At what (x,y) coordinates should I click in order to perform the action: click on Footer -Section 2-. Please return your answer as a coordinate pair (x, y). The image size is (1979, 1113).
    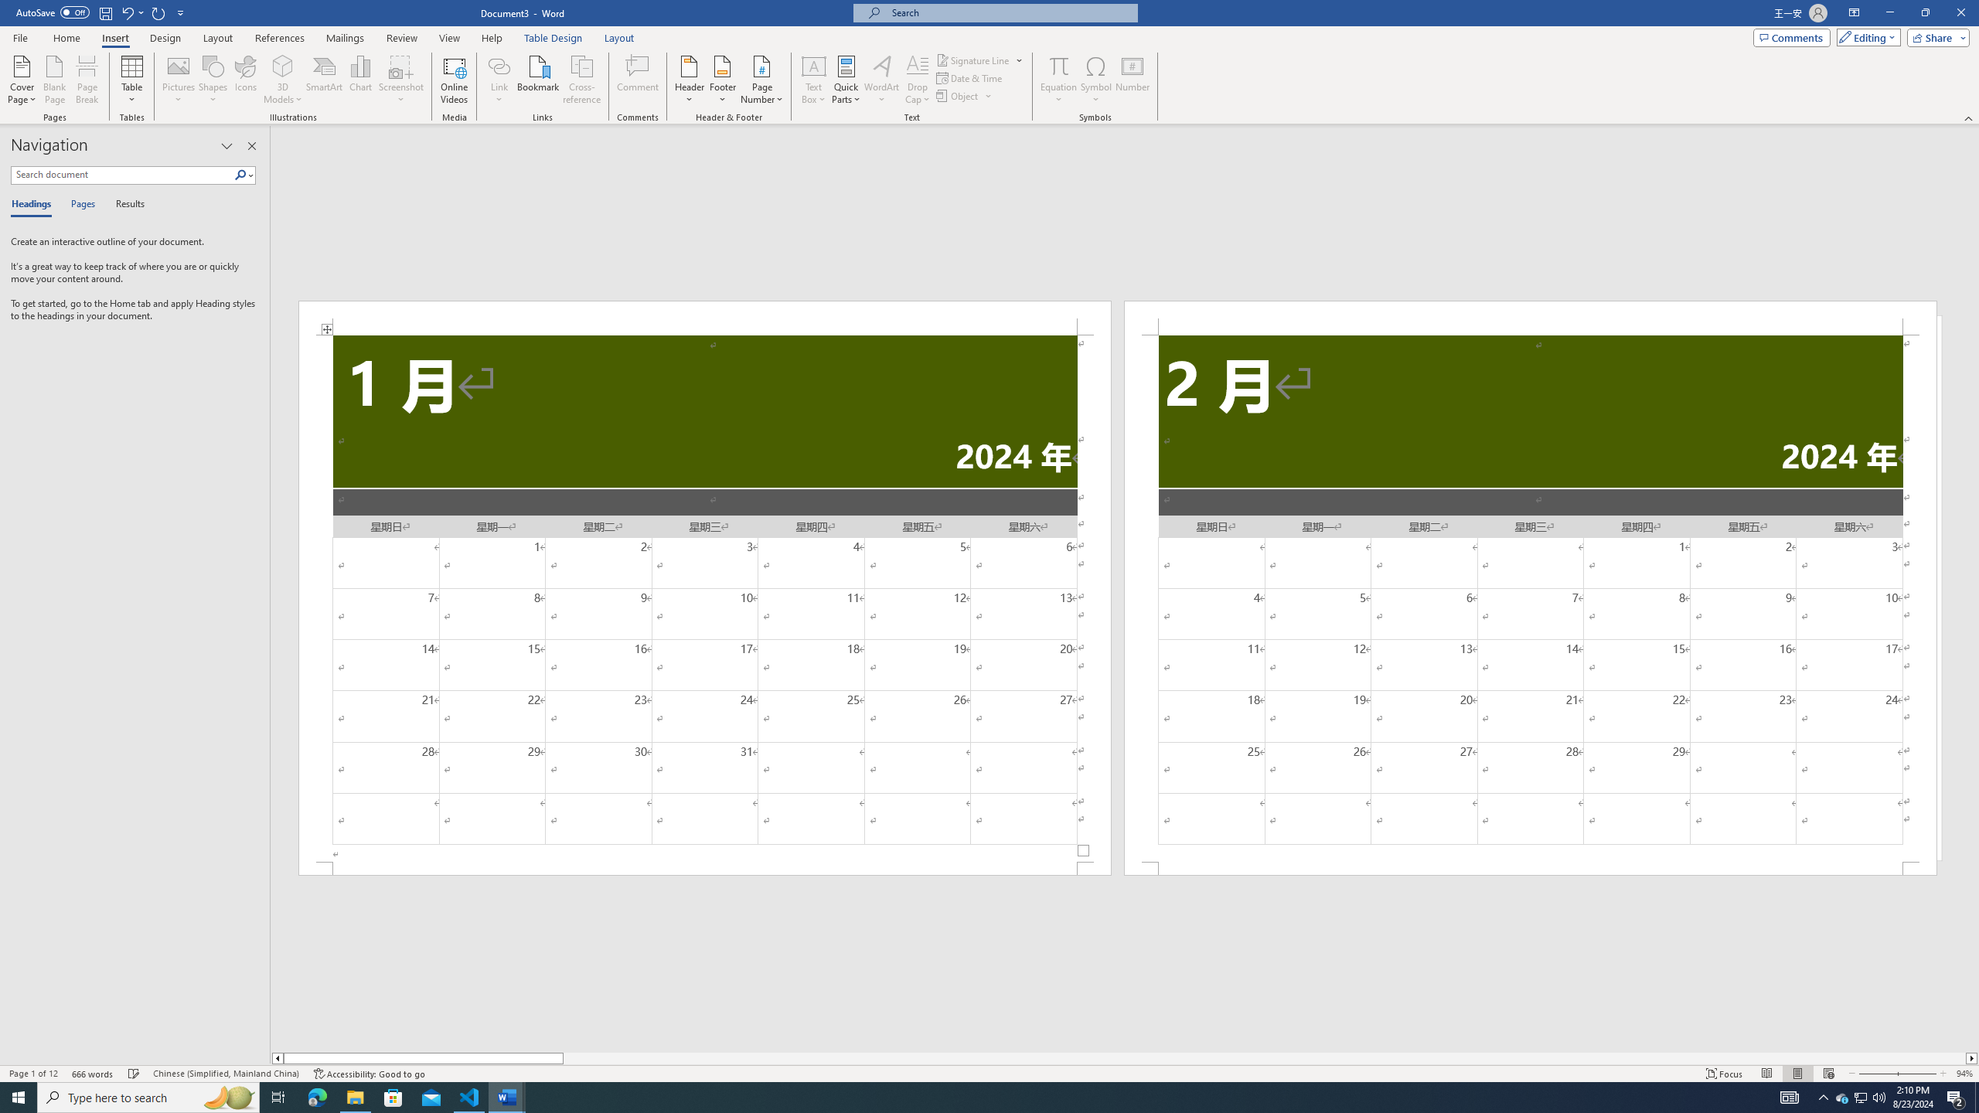
    Looking at the image, I should click on (1531, 869).